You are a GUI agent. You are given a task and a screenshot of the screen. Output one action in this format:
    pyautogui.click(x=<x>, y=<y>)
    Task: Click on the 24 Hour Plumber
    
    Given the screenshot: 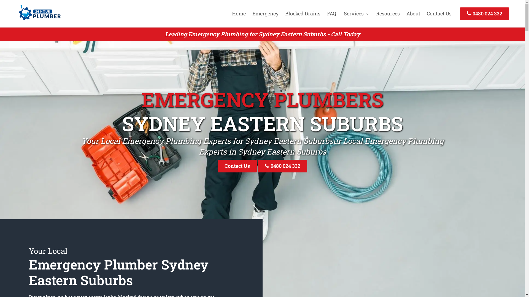 What is the action you would take?
    pyautogui.click(x=38, y=21)
    